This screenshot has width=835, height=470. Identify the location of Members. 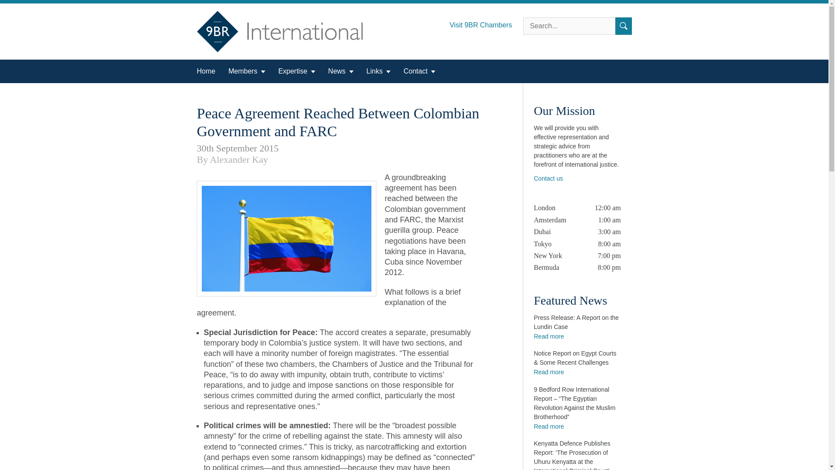
(247, 71).